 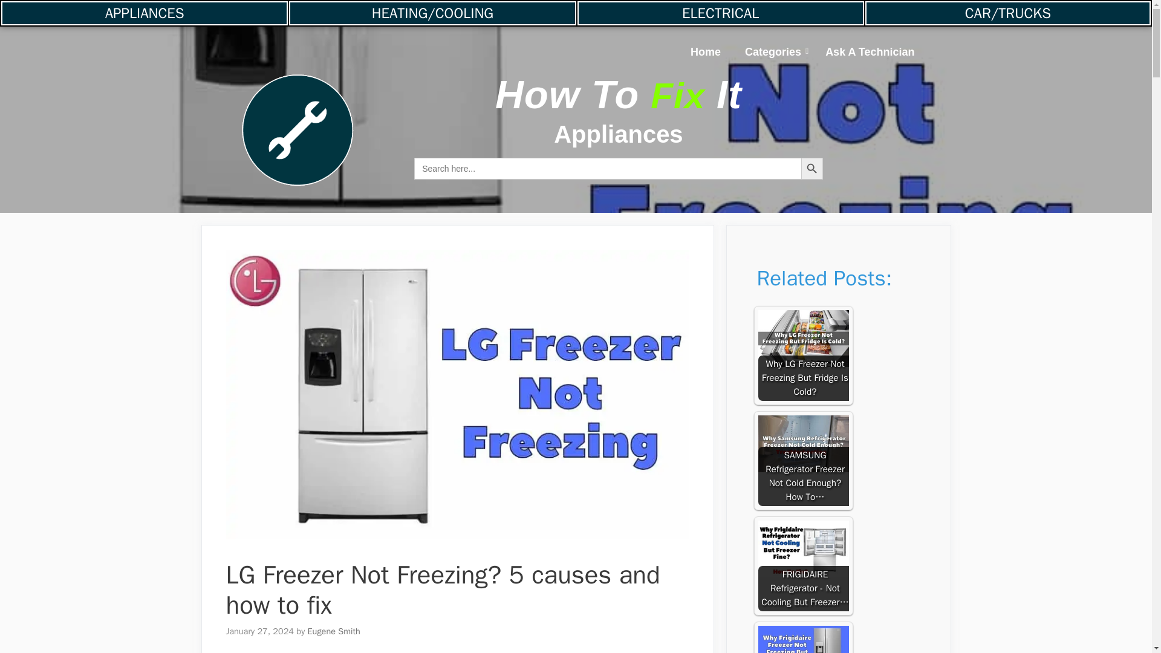 I want to click on Categories, so click(x=773, y=52).